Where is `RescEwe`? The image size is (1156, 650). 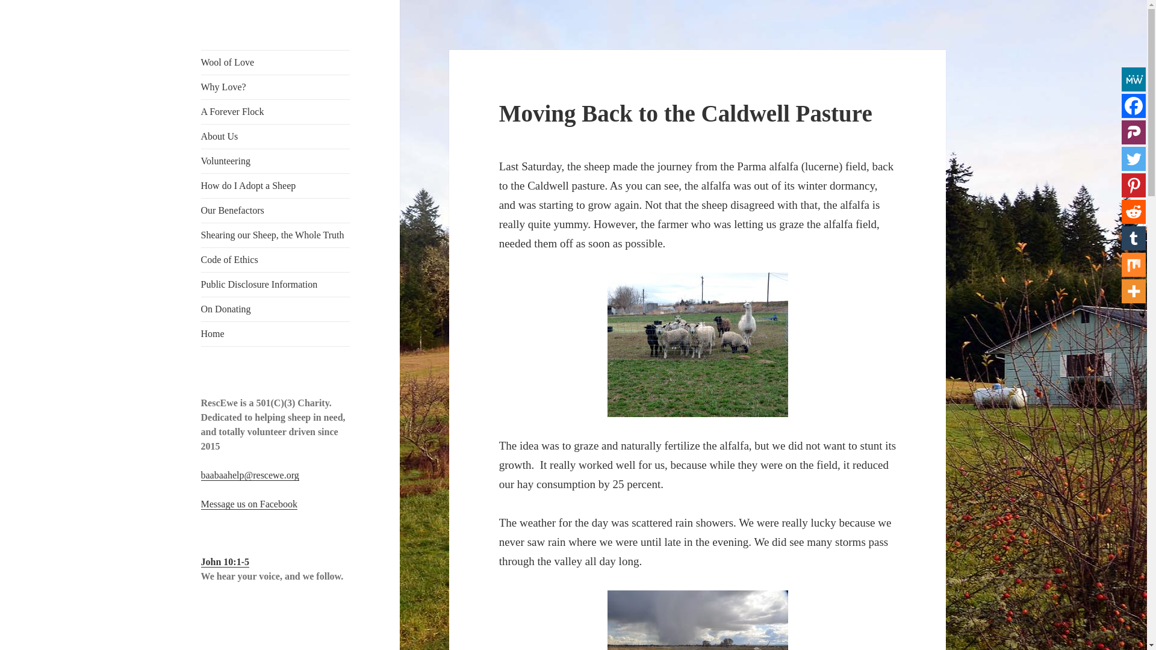
RescEwe is located at coordinates (237, 60).